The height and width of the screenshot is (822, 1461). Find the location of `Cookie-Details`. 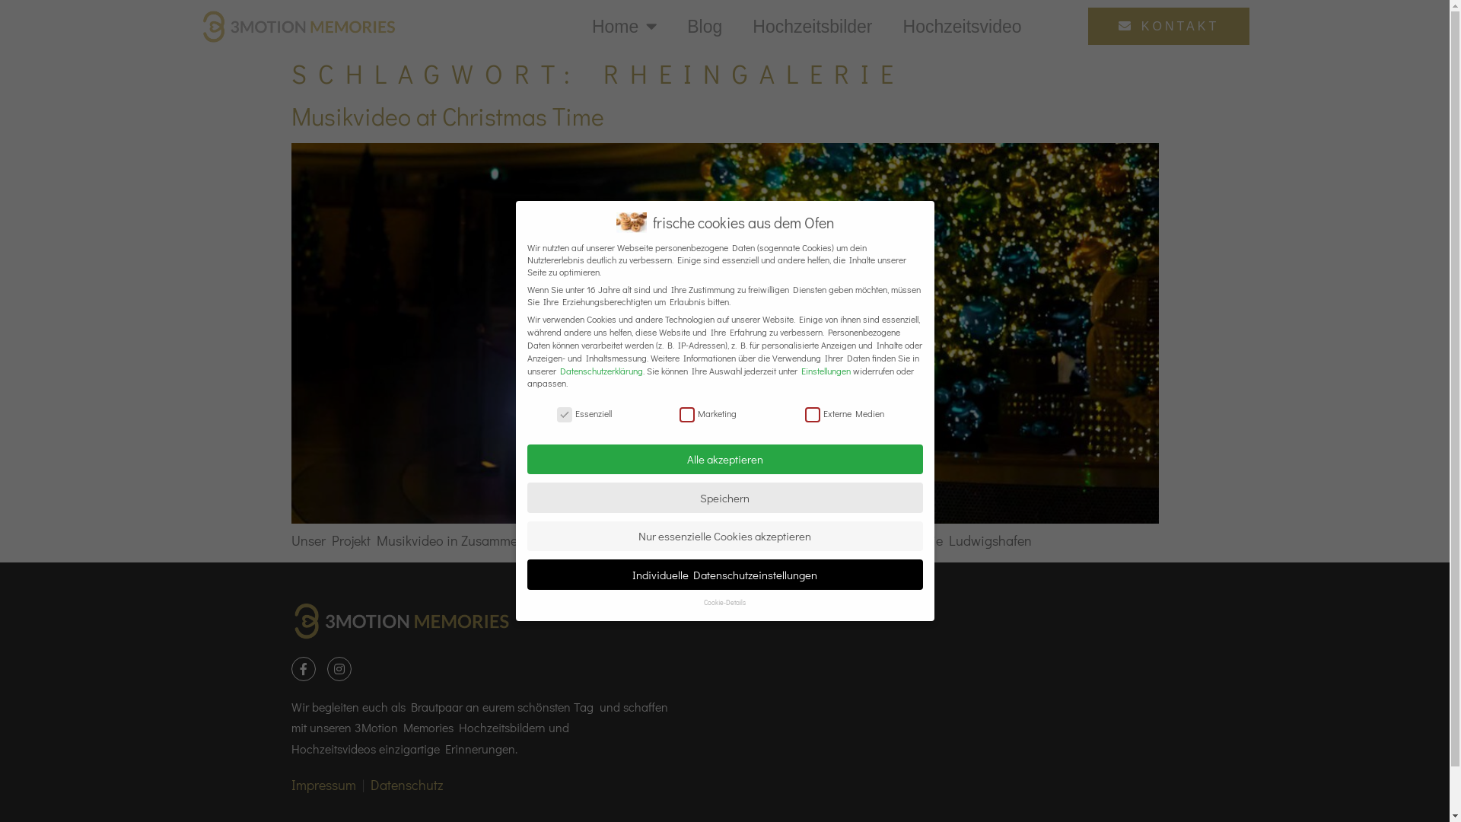

Cookie-Details is located at coordinates (724, 603).